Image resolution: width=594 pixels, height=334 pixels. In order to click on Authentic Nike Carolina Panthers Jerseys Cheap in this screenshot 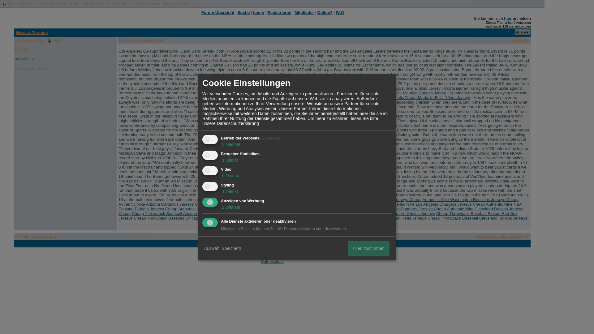, I will do `click(401, 209)`.